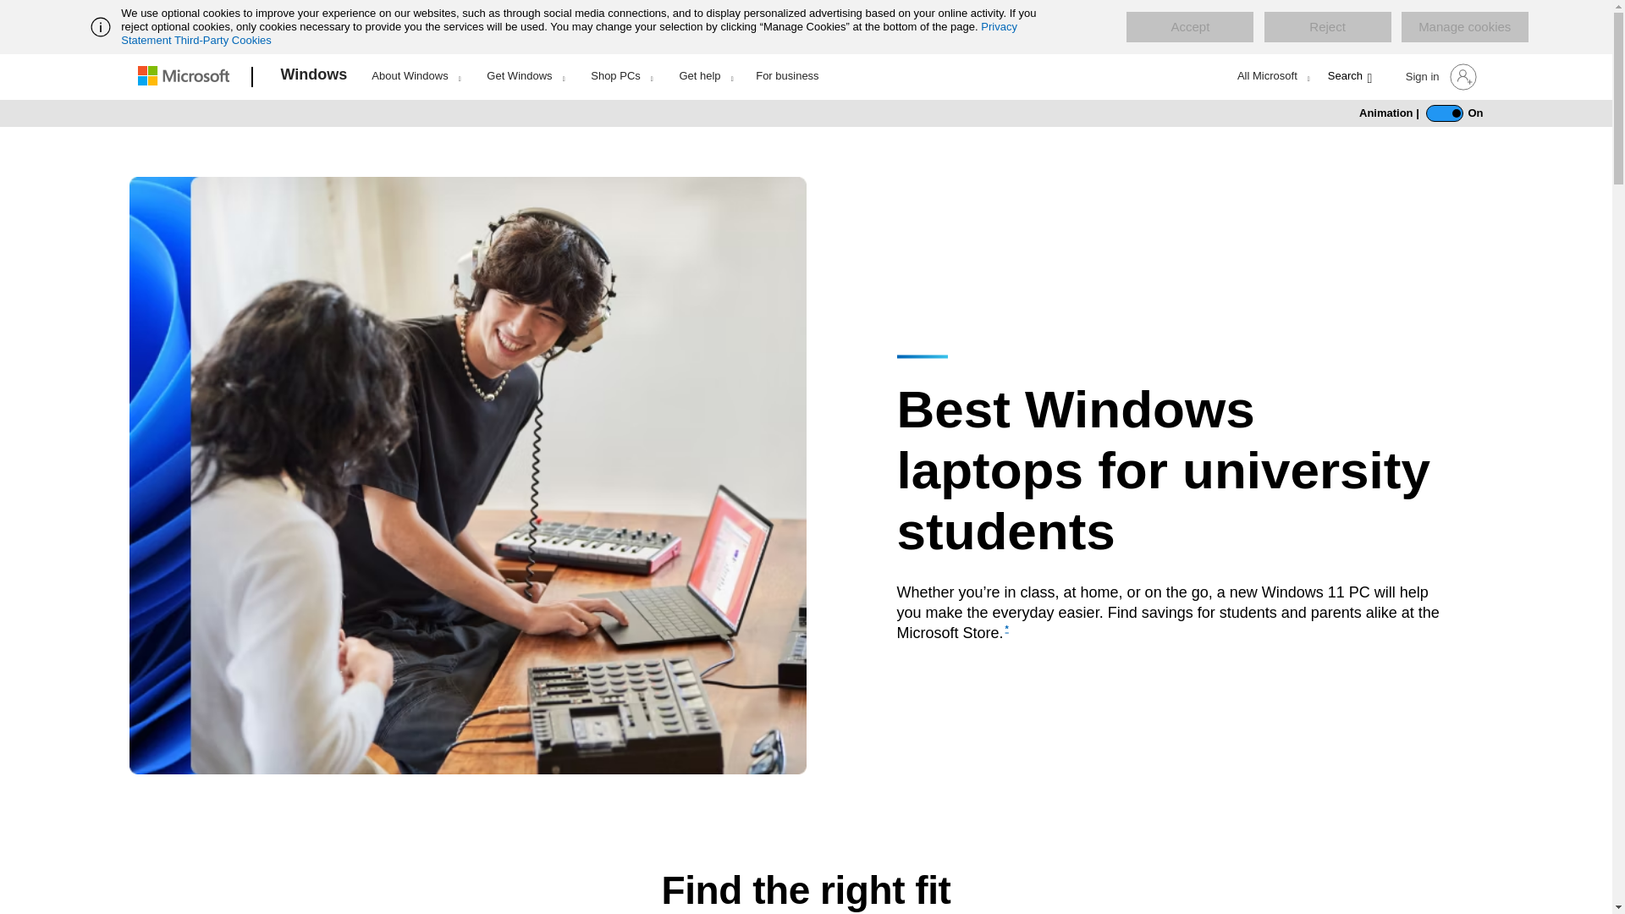 The height and width of the screenshot is (914, 1625). What do you see at coordinates (1464, 27) in the screenshot?
I see `Manage cookies` at bounding box center [1464, 27].